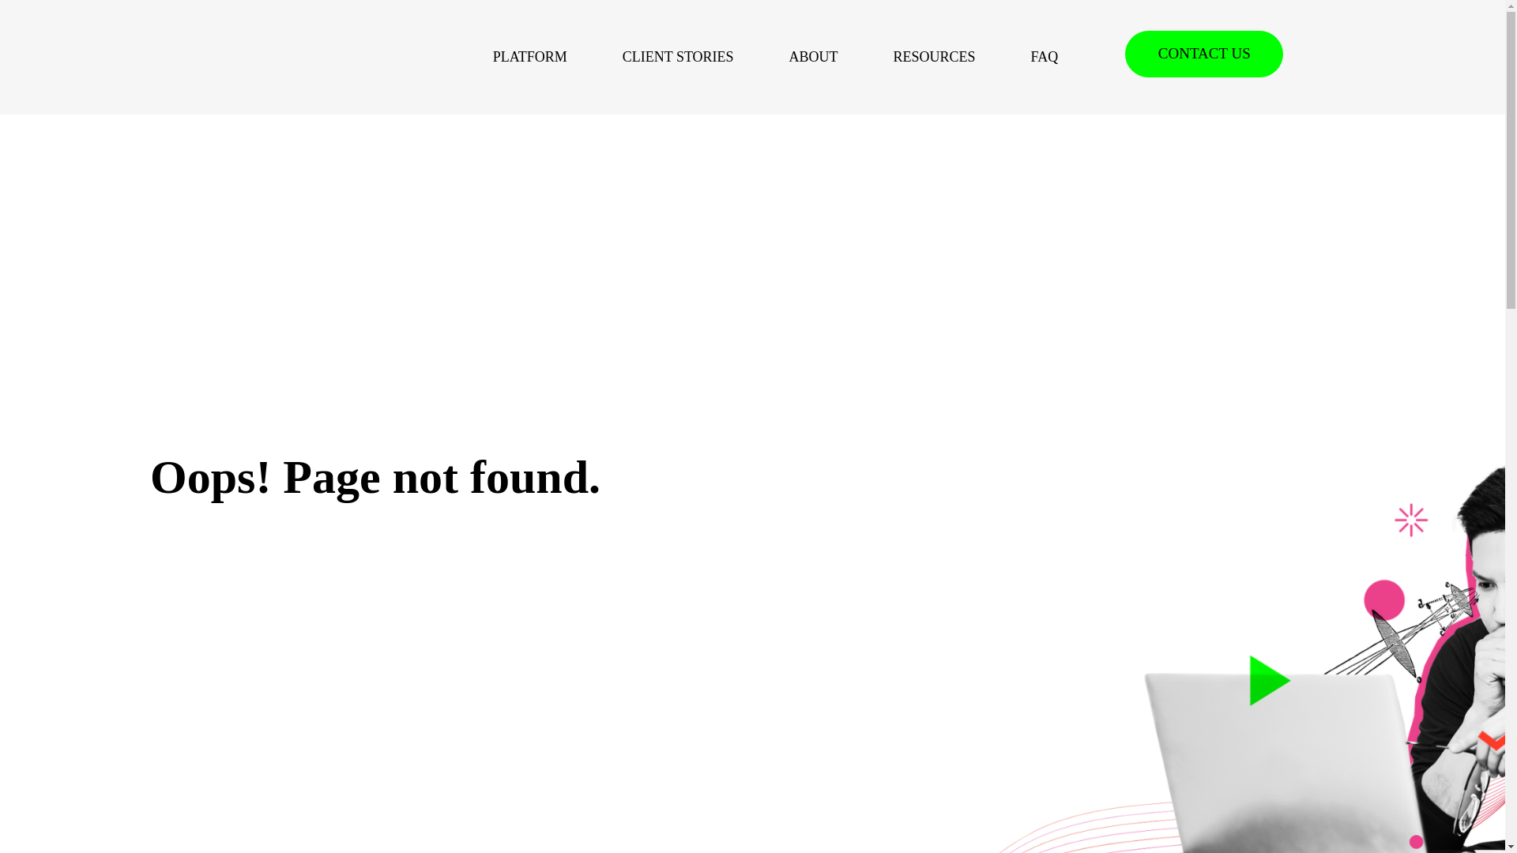 The height and width of the screenshot is (853, 1517). I want to click on About, so click(814, 57).